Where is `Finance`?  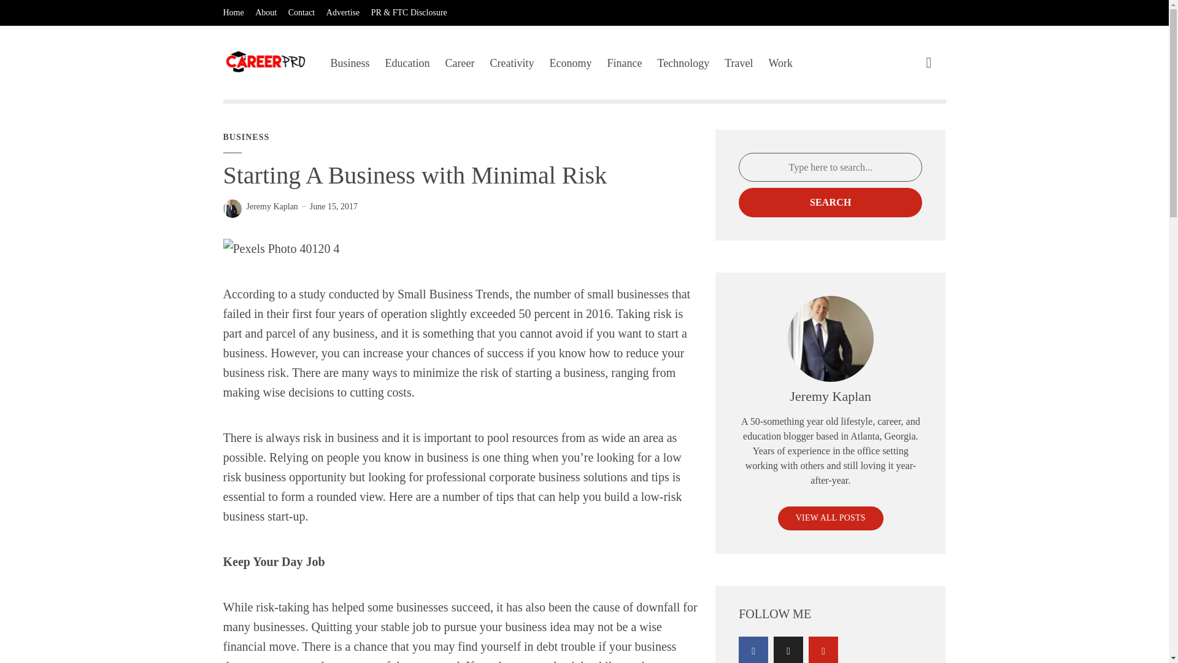
Finance is located at coordinates (624, 63).